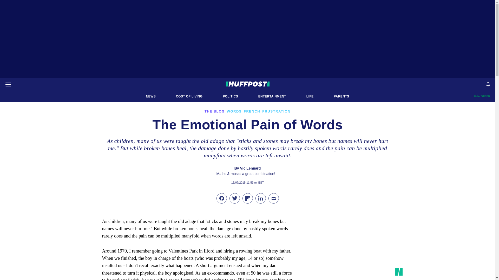 The width and height of the screenshot is (499, 280). What do you see at coordinates (151, 96) in the screenshot?
I see `PARENTS` at bounding box center [151, 96].